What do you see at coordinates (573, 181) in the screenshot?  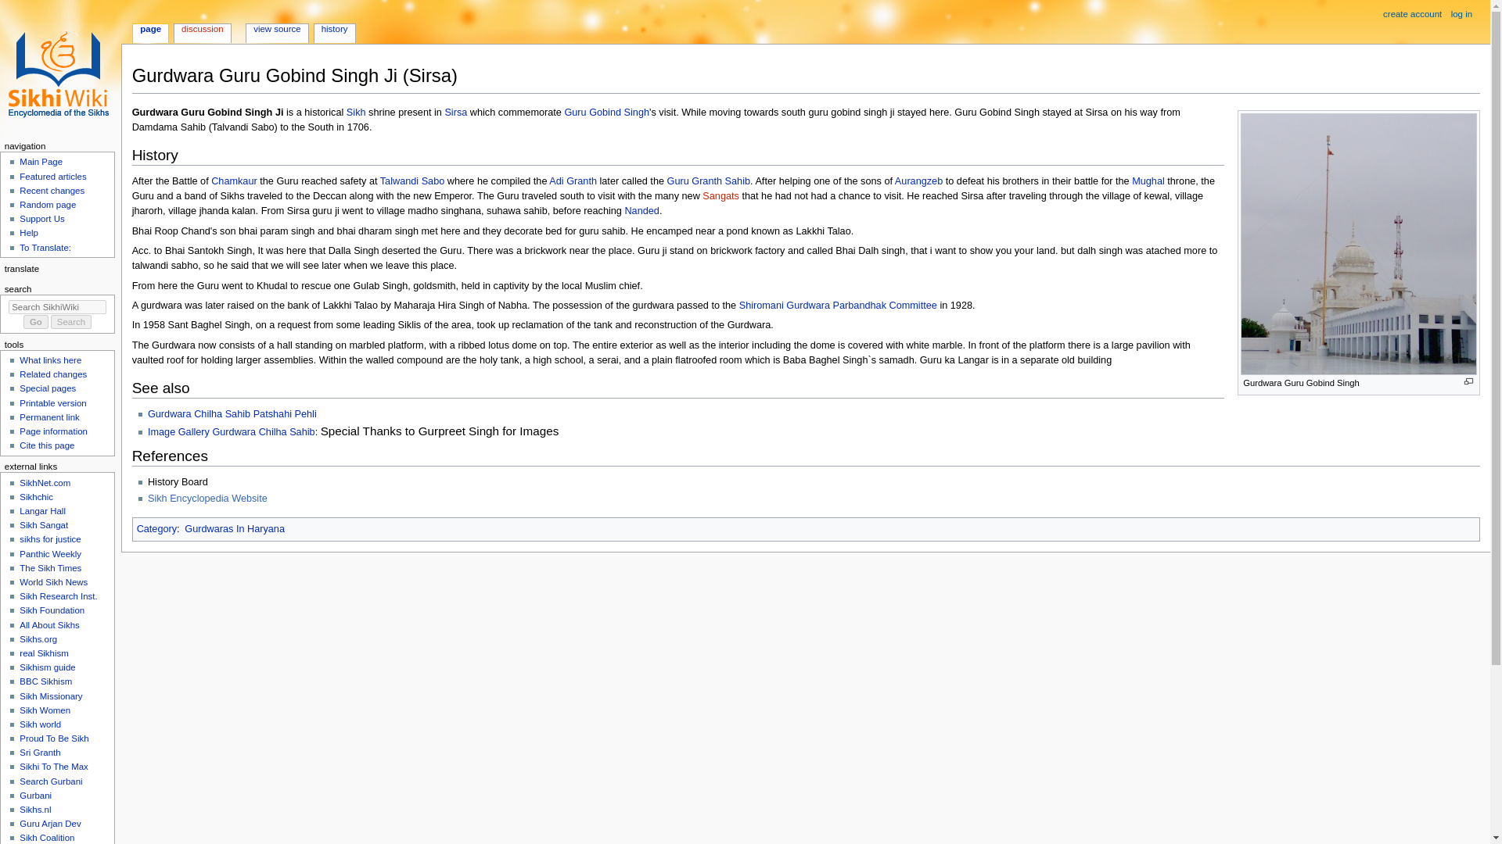 I see `Adi Granth` at bounding box center [573, 181].